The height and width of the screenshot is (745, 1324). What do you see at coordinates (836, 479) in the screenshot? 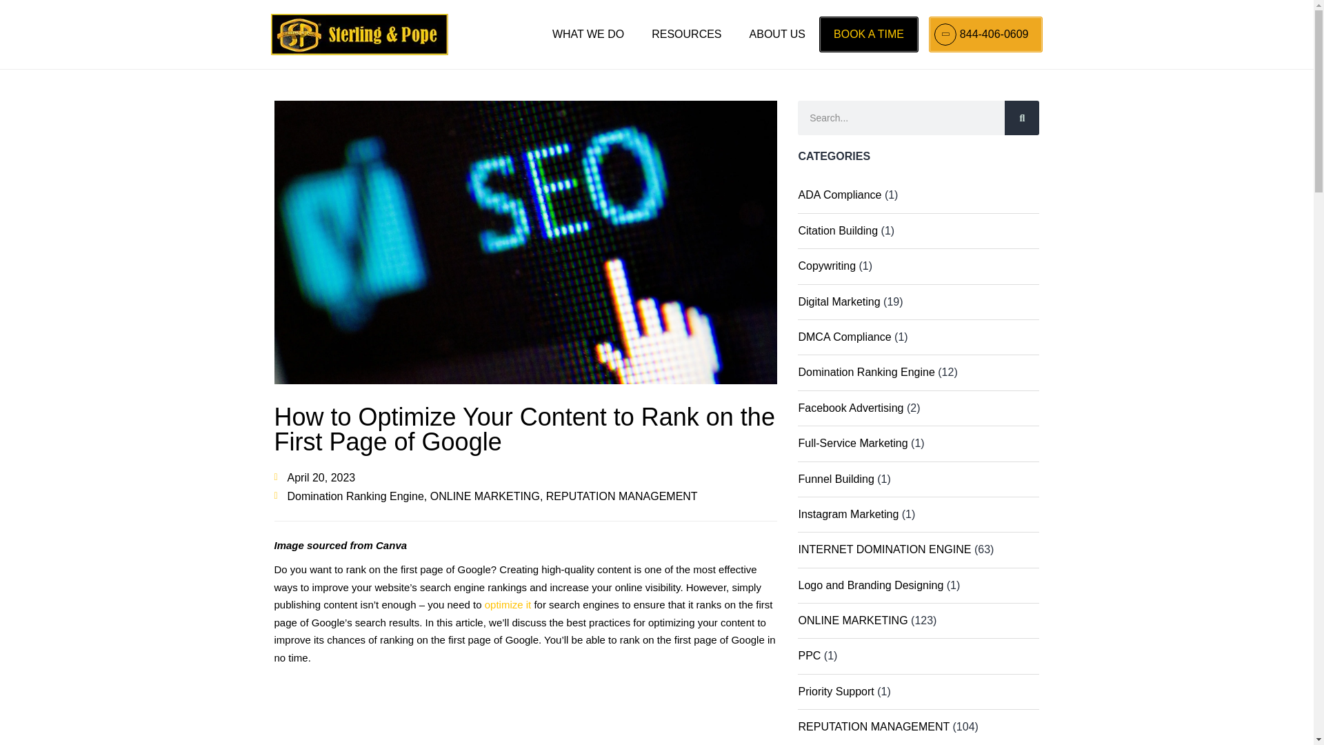
I see `Funnel Building` at bounding box center [836, 479].